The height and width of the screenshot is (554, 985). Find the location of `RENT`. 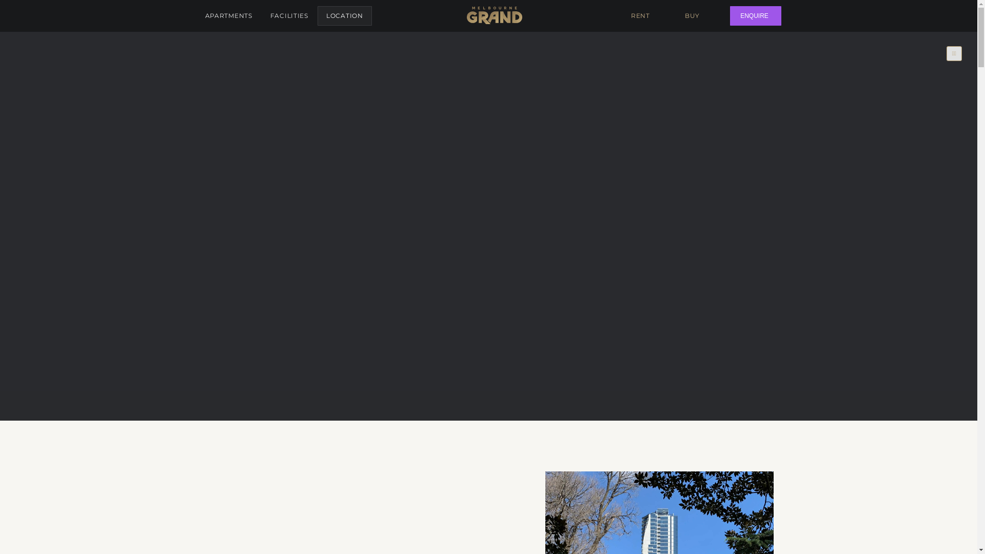

RENT is located at coordinates (642, 16).